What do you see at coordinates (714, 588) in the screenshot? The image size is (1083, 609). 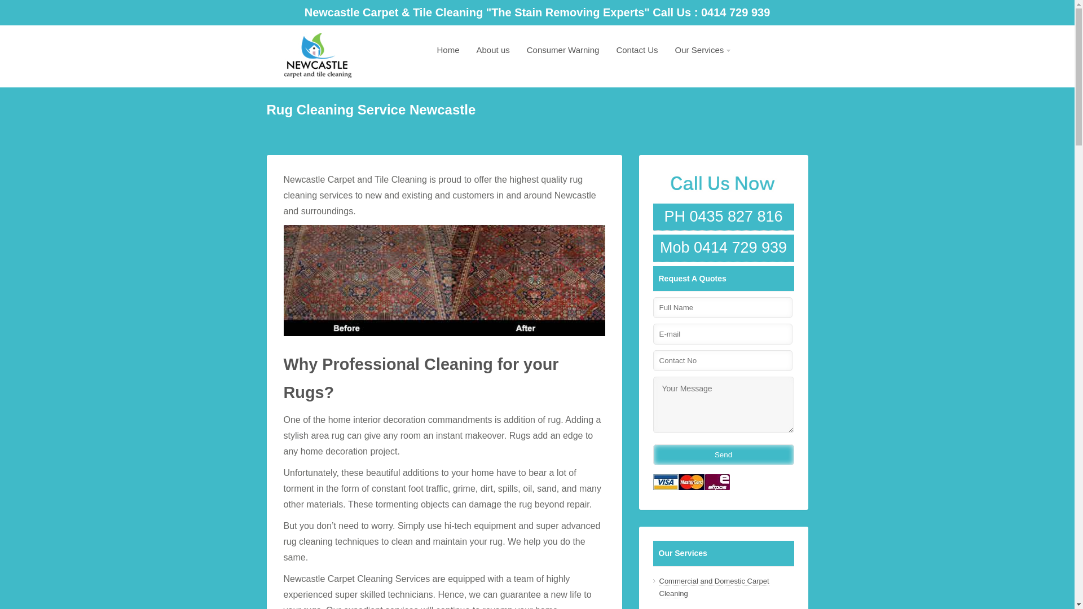 I see `Commercial and Domestic Carpet Cleaning` at bounding box center [714, 588].